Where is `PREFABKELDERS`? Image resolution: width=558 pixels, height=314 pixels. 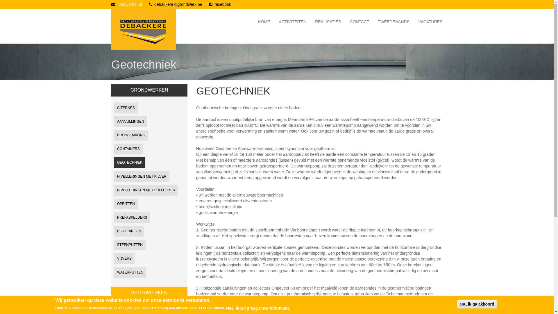
PREFABKELDERS is located at coordinates (132, 217).